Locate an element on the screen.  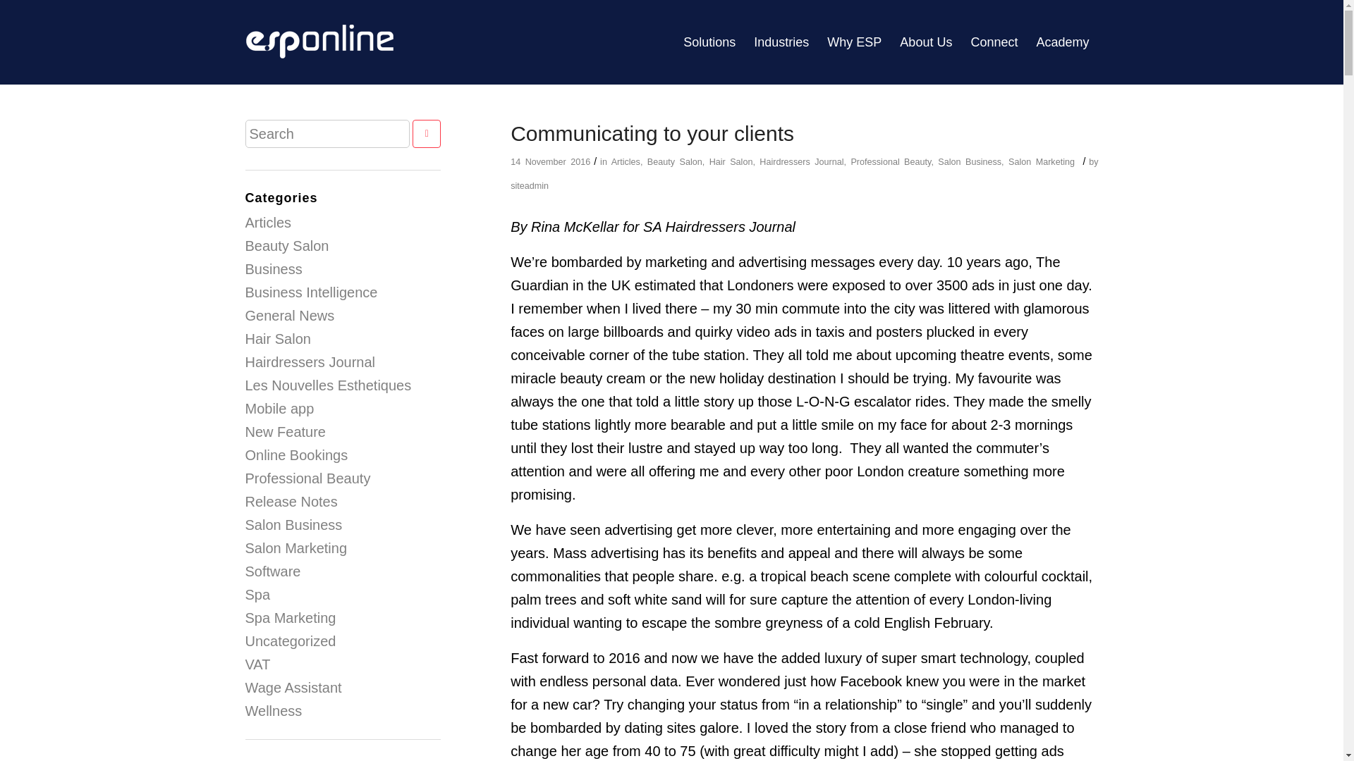
Articles is located at coordinates (626, 161).